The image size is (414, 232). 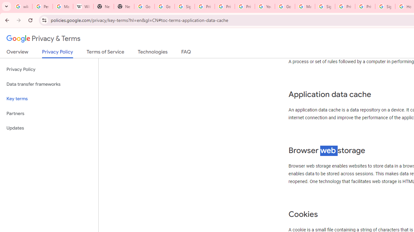 What do you see at coordinates (164, 6) in the screenshot?
I see `Google Drive: Sign-in` at bounding box center [164, 6].